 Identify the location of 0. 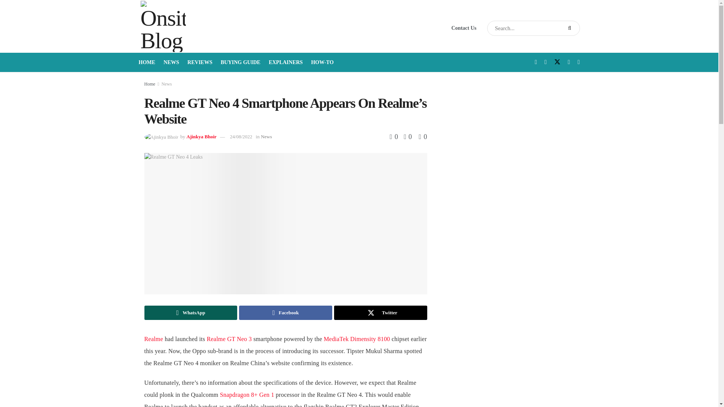
(395, 136).